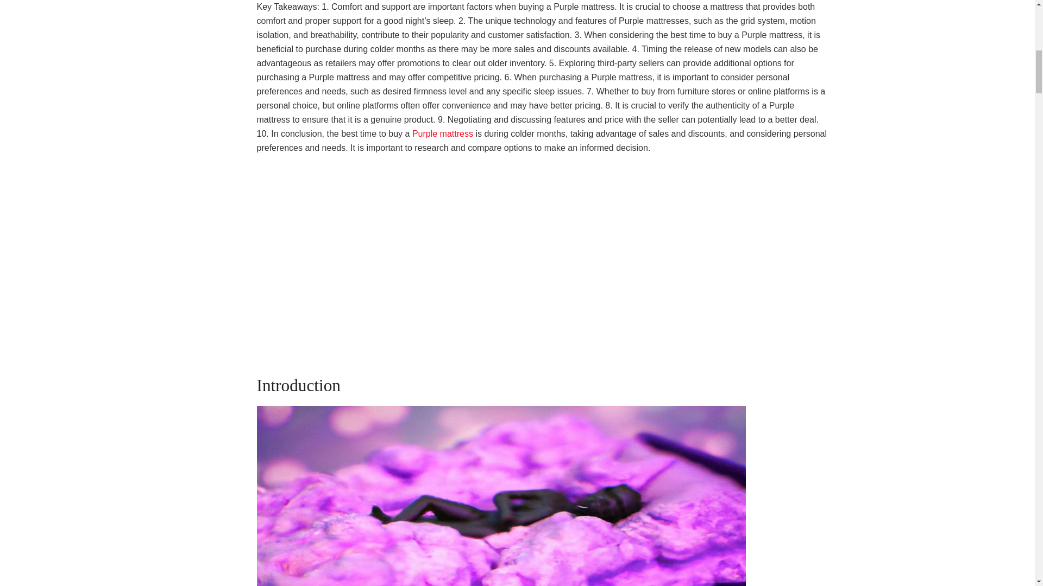  Describe the element at coordinates (442, 133) in the screenshot. I see `Purple mattress` at that location.